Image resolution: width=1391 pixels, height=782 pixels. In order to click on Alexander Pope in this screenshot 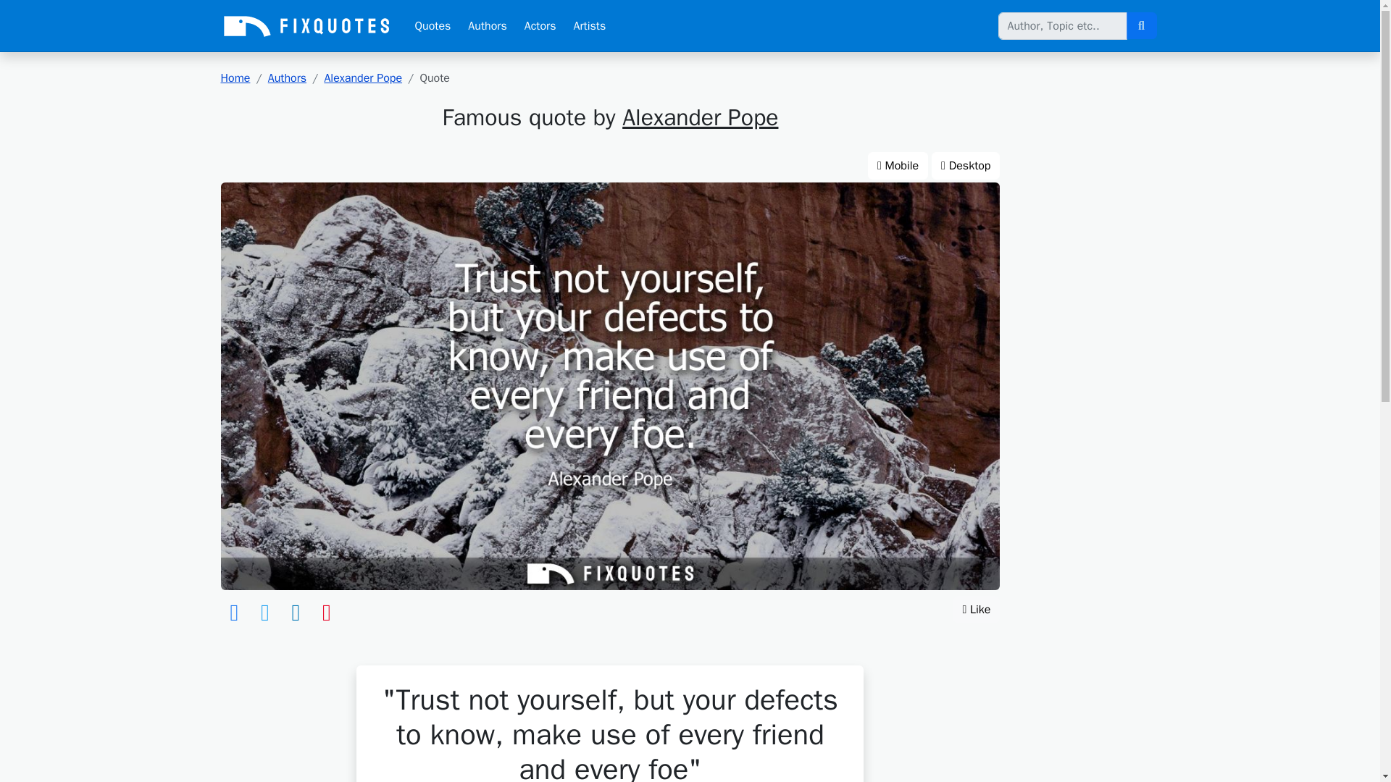, I will do `click(362, 78)`.